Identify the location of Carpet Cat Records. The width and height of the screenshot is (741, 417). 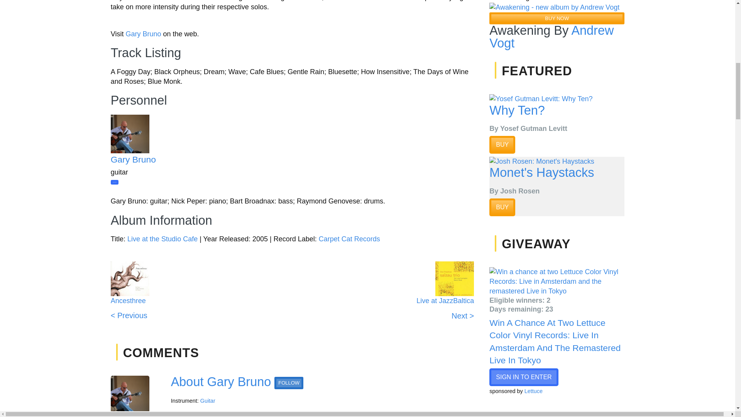
(349, 239).